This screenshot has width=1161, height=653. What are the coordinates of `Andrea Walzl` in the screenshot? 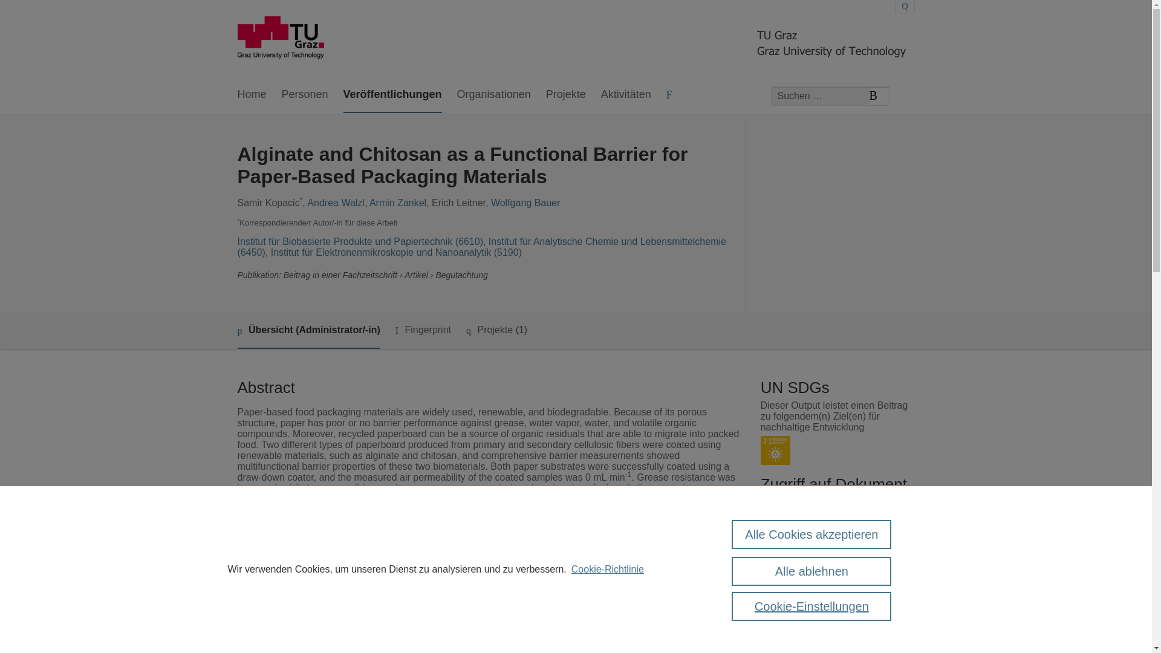 It's located at (336, 203).